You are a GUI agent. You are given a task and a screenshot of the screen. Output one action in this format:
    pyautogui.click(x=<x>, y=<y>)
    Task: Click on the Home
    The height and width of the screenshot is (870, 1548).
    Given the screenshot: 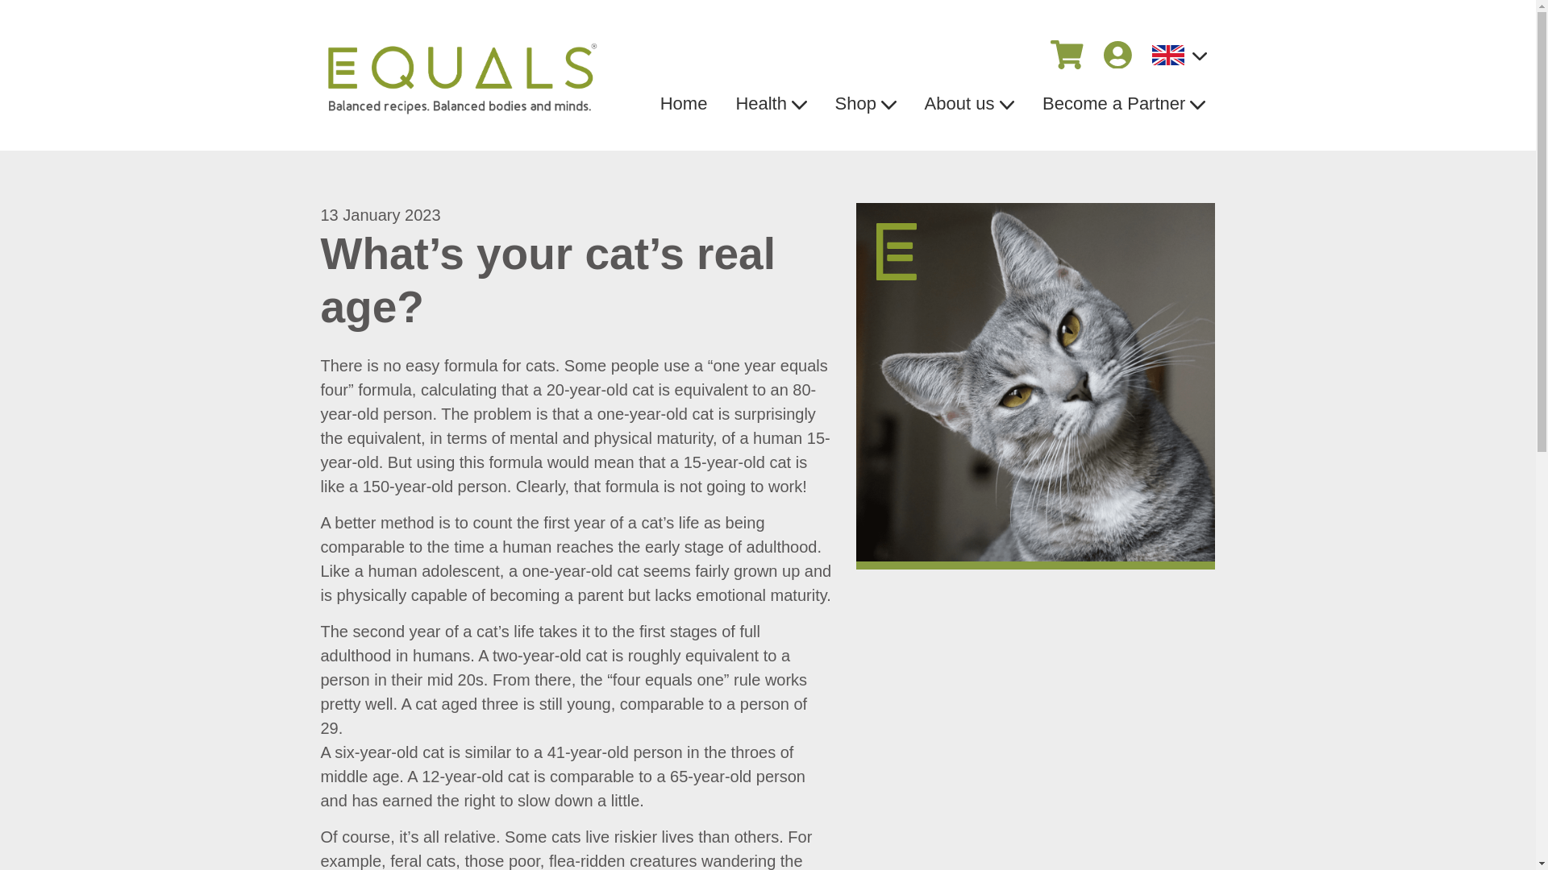 What is the action you would take?
    pyautogui.click(x=683, y=103)
    